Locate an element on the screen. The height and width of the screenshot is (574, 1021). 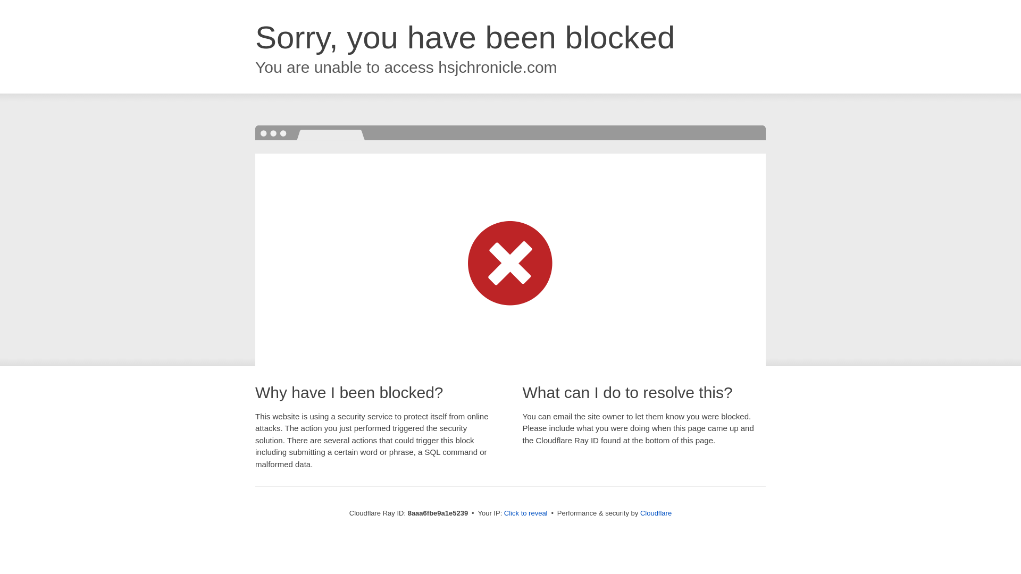
Click to reveal is located at coordinates (525, 513).